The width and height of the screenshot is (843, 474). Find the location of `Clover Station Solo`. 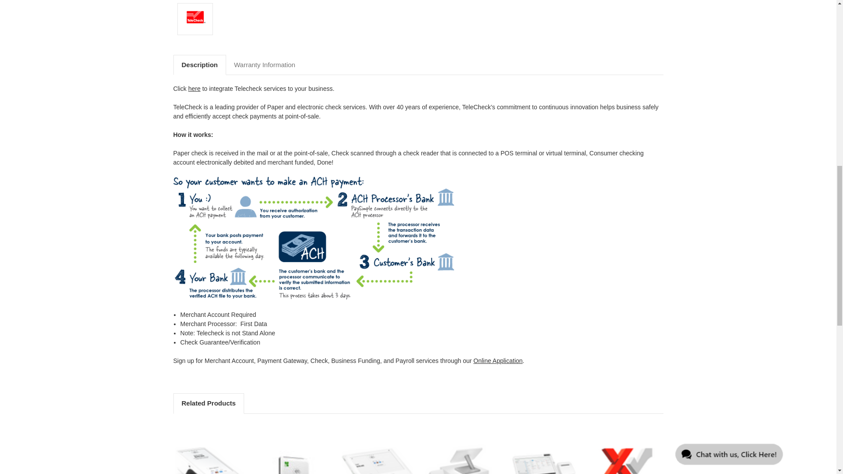

Clover Station Solo is located at coordinates (544, 463).